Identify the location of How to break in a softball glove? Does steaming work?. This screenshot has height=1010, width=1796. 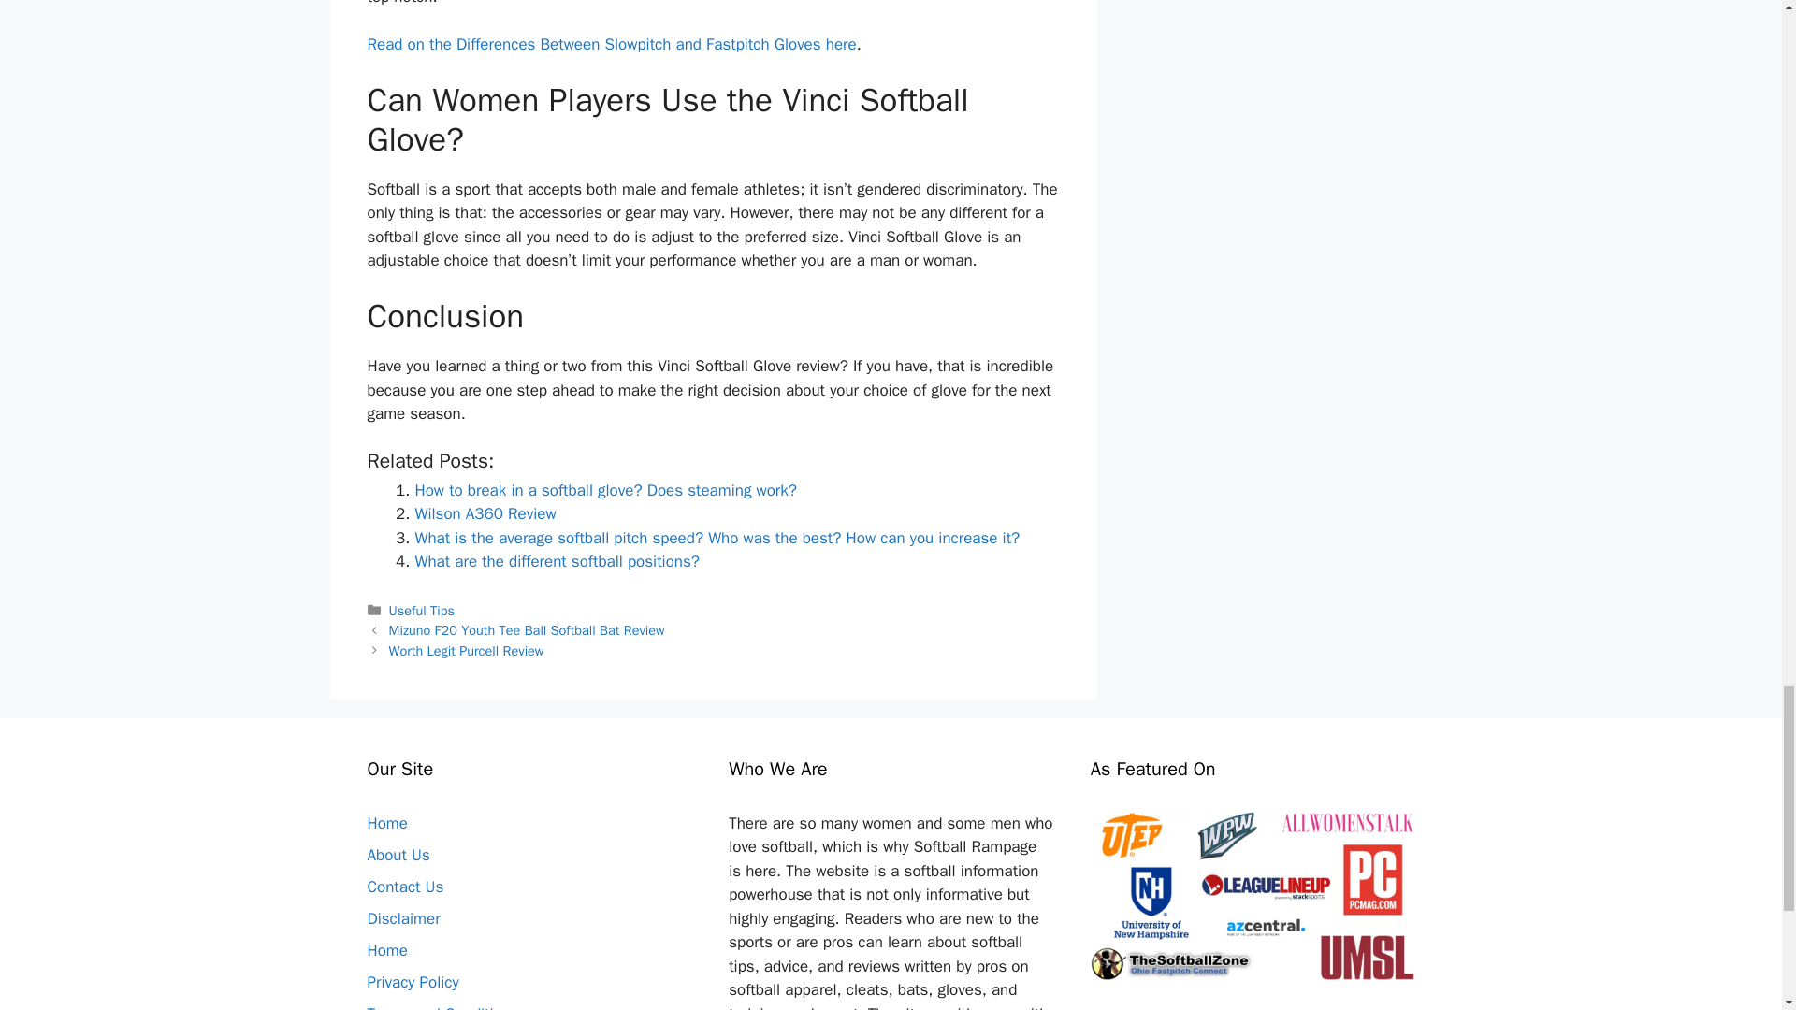
(606, 490).